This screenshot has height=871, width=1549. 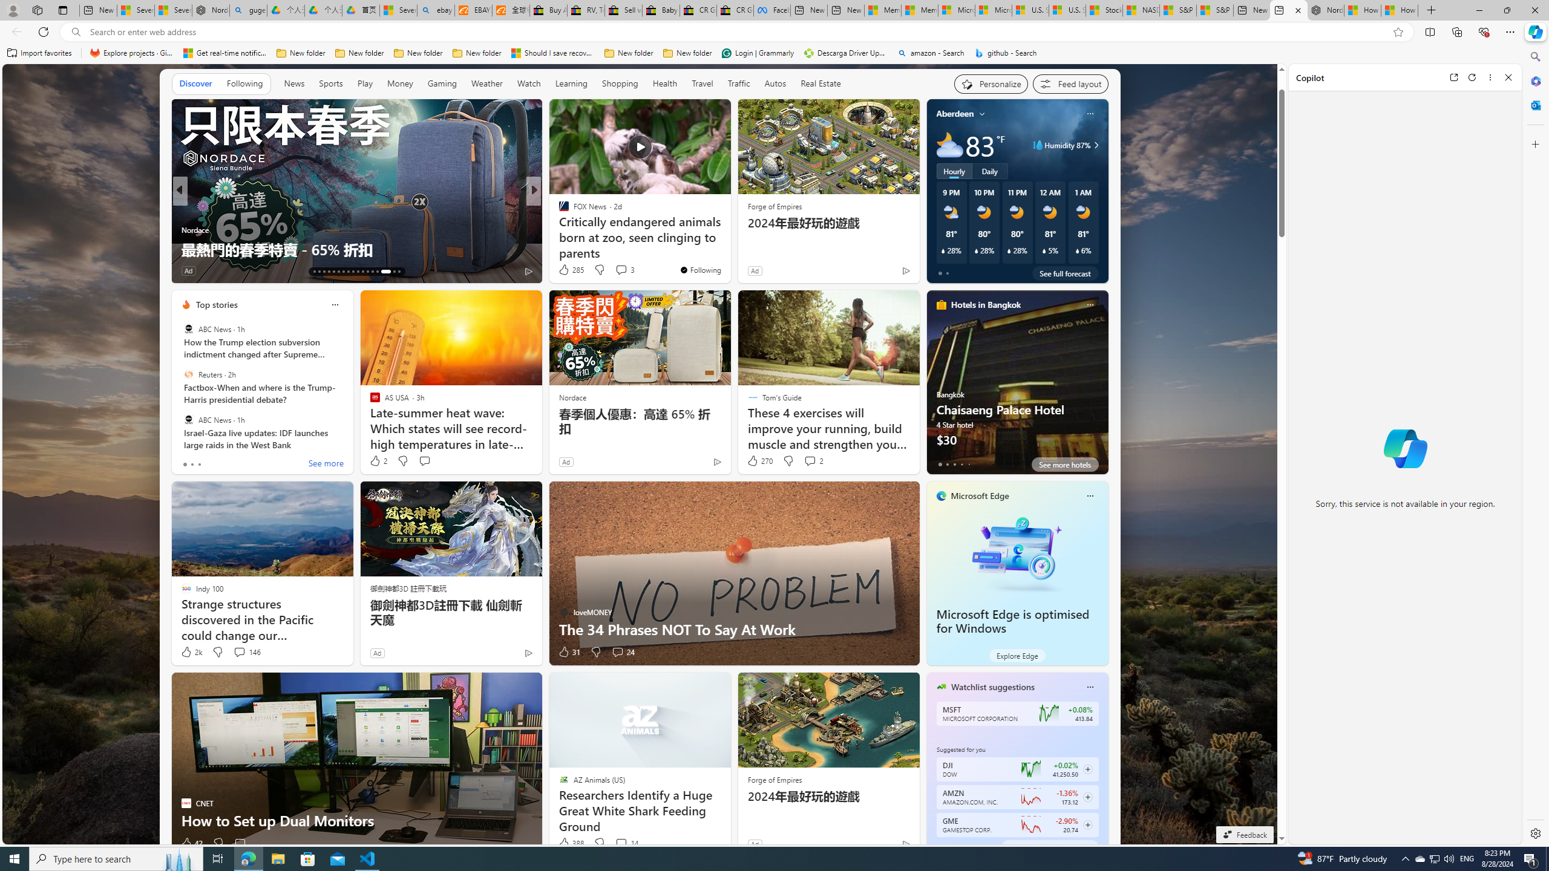 I want to click on Baby Keepsakes & Announcements for sale | eBay, so click(x=661, y=10).